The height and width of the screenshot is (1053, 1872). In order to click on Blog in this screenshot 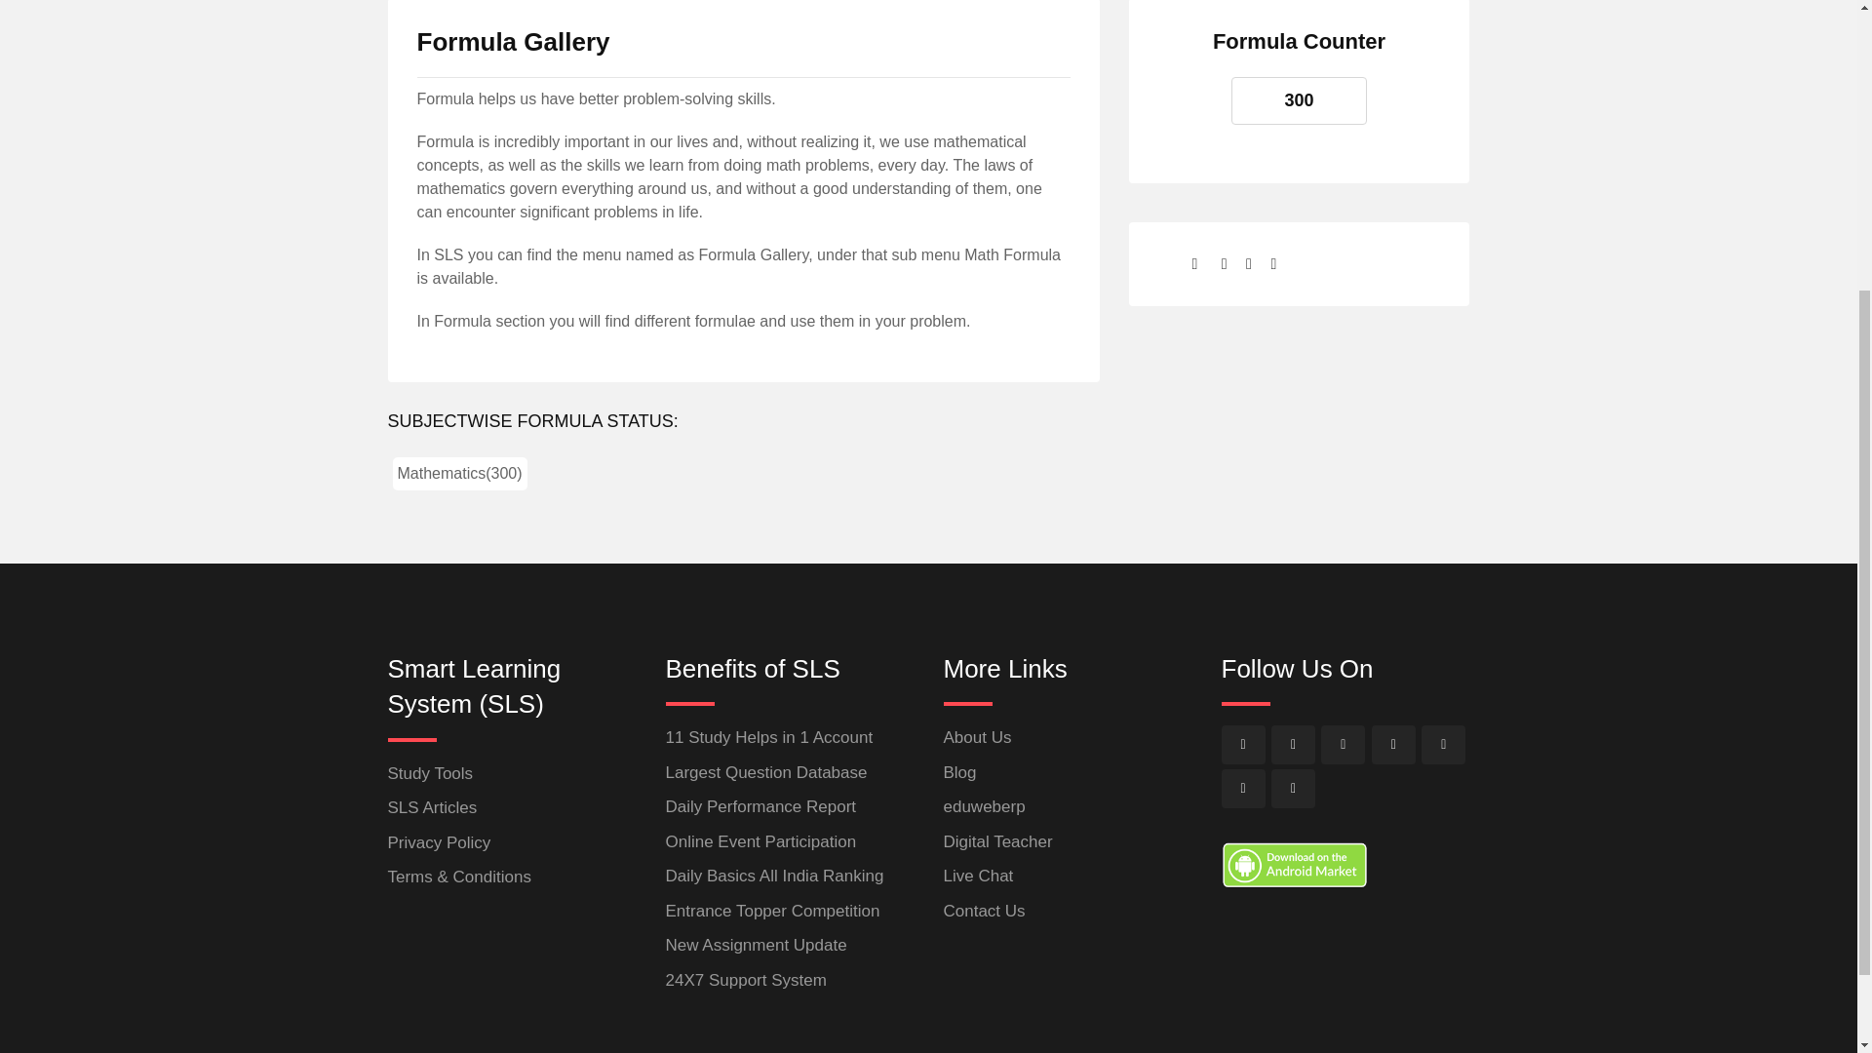, I will do `click(959, 772)`.